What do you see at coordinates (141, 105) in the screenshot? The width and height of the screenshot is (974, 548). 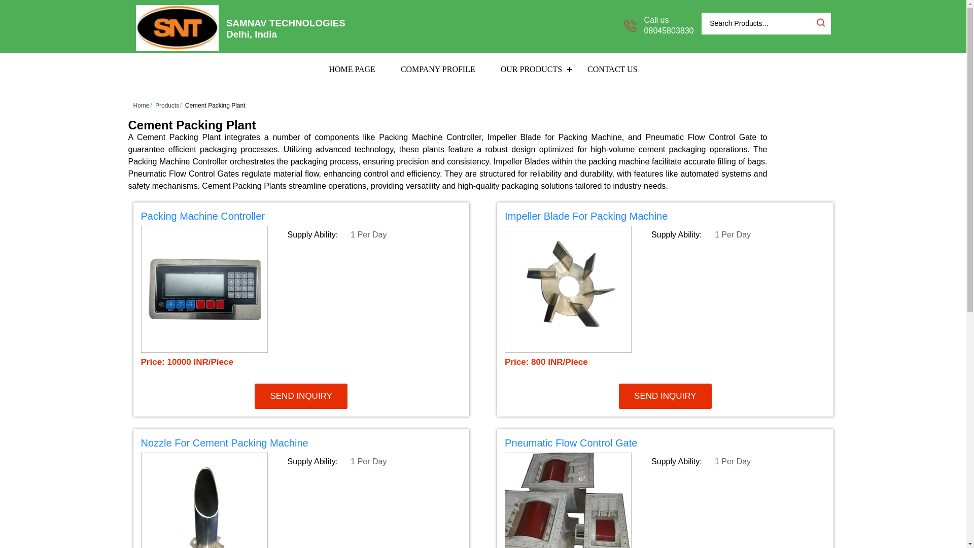 I see `Home` at bounding box center [141, 105].